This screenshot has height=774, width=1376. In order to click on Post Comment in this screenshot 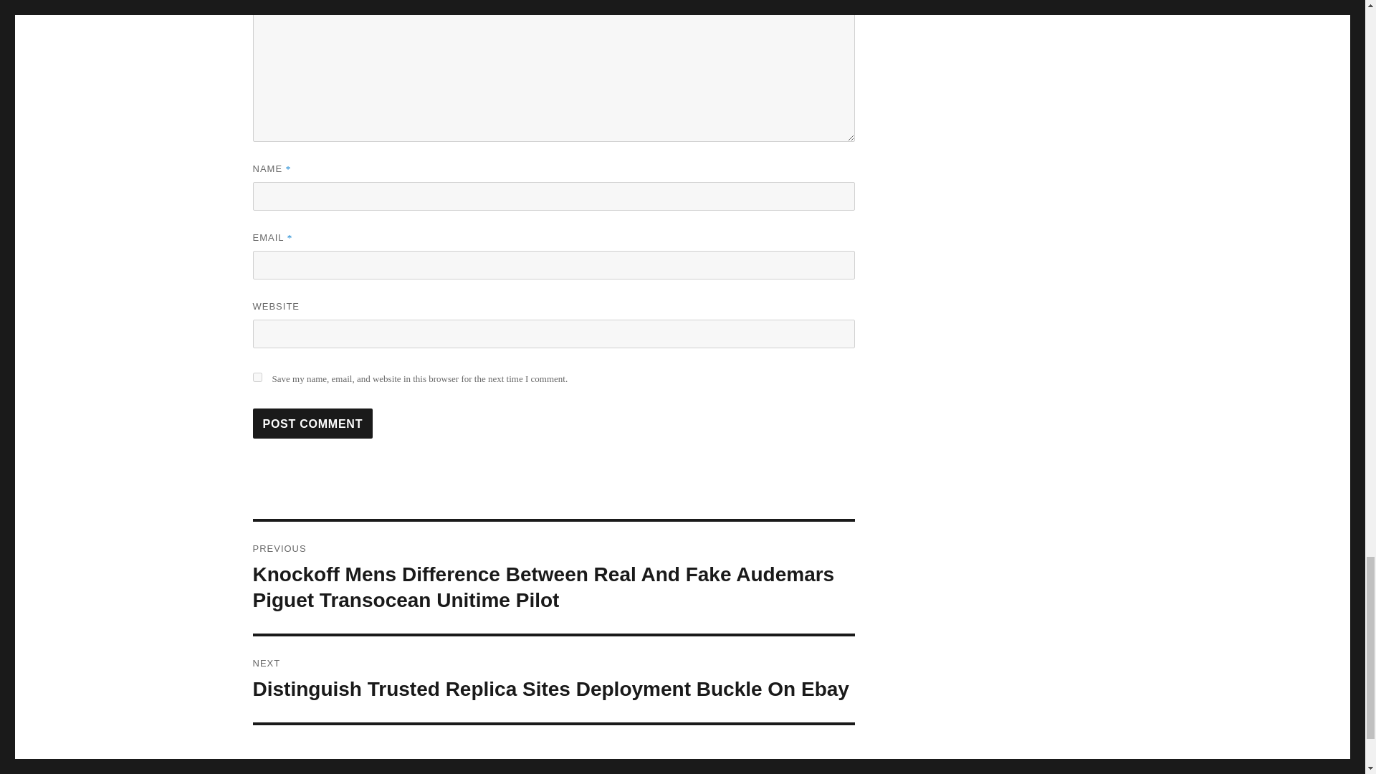, I will do `click(312, 424)`.